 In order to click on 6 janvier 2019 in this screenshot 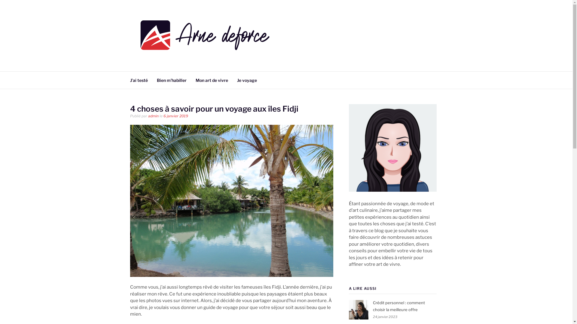, I will do `click(176, 116)`.